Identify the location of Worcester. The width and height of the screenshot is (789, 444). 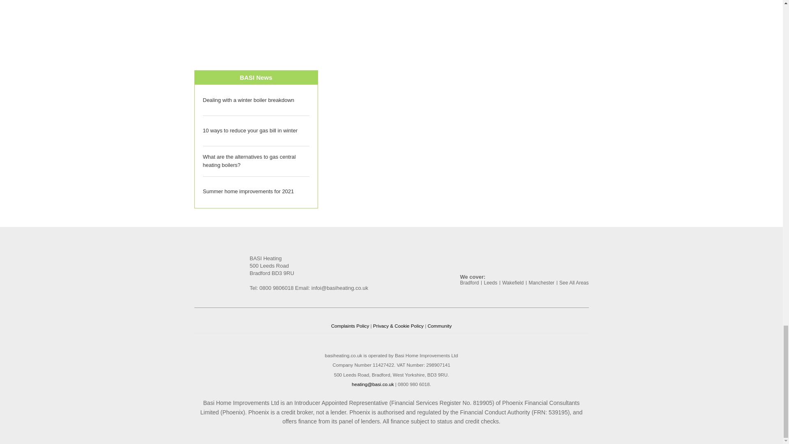
(337, 25).